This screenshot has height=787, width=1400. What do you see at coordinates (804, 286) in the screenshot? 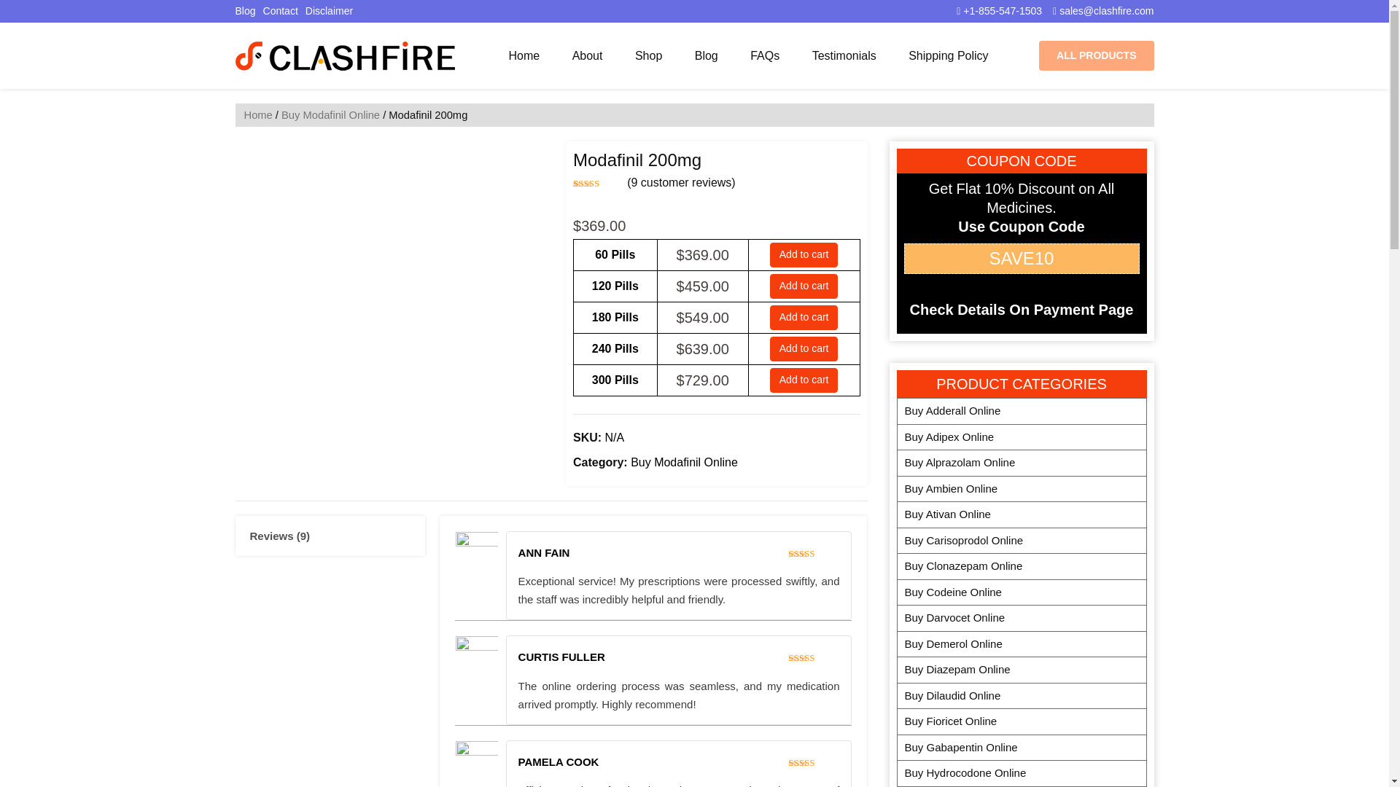
I see `Add to cart` at bounding box center [804, 286].